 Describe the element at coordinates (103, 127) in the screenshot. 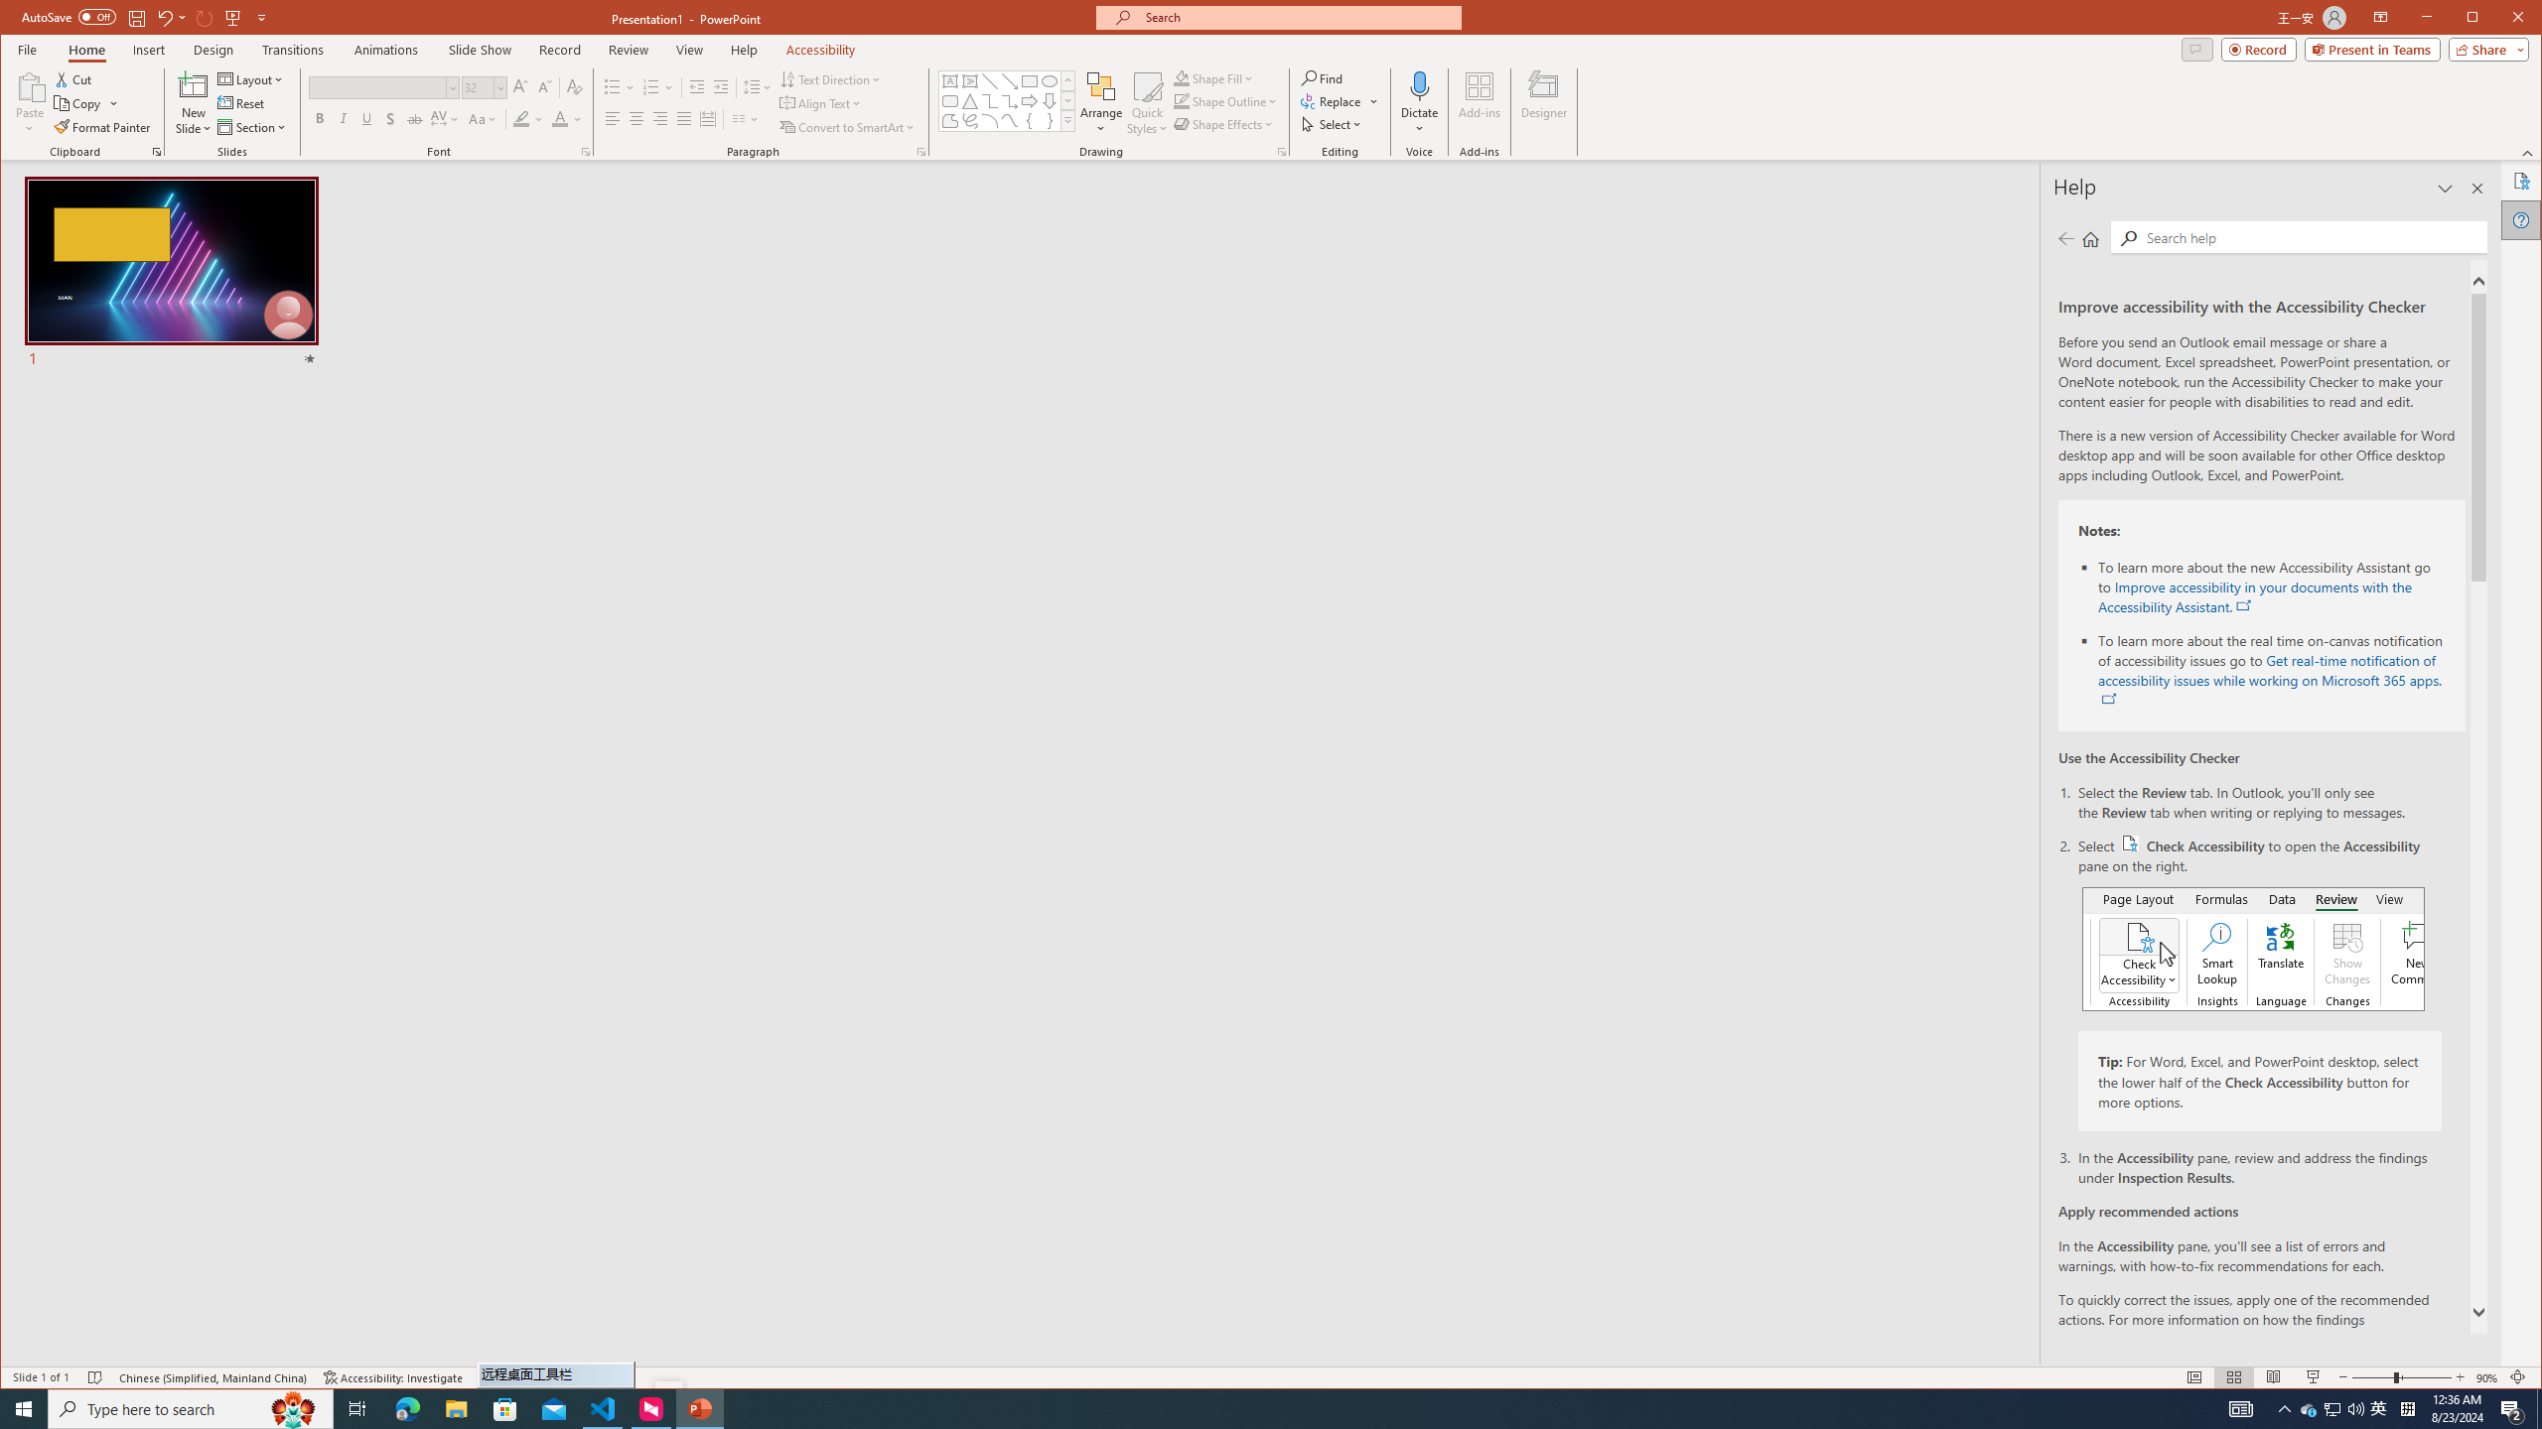

I see `Format Painter` at that location.